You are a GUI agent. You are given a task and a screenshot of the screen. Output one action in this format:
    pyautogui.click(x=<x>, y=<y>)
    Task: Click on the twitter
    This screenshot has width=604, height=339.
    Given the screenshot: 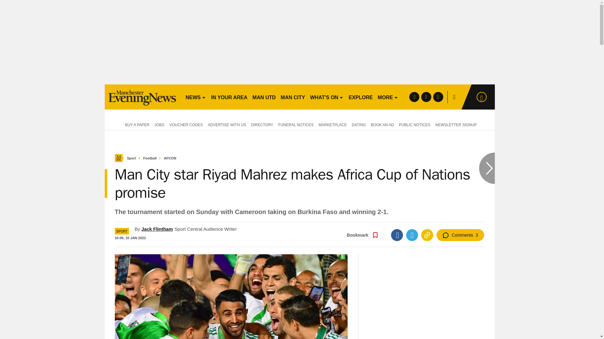 What is the action you would take?
    pyautogui.click(x=426, y=97)
    